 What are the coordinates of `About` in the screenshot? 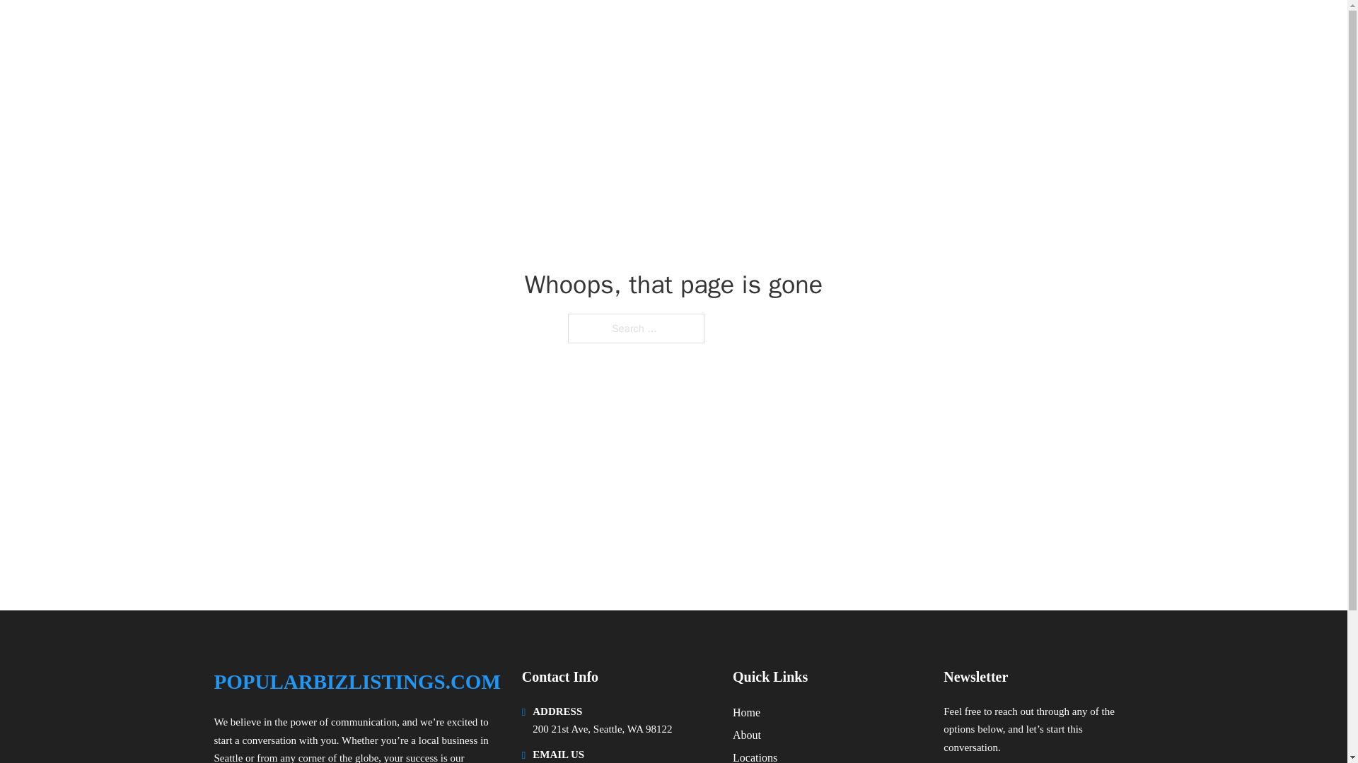 It's located at (747, 735).